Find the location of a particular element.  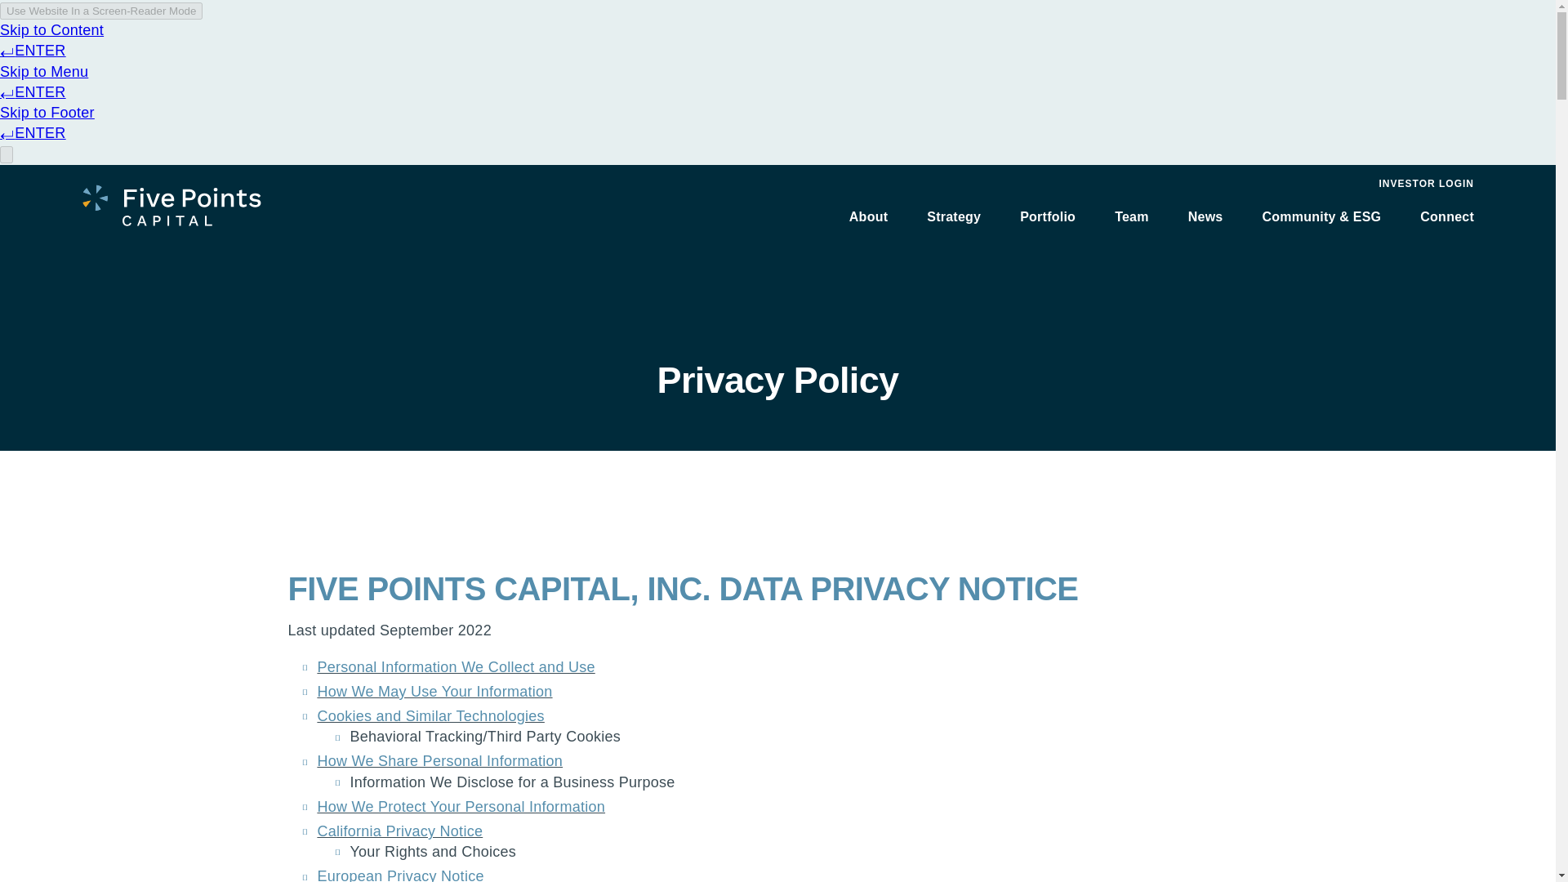

How We May Use Your Information is located at coordinates (434, 692).